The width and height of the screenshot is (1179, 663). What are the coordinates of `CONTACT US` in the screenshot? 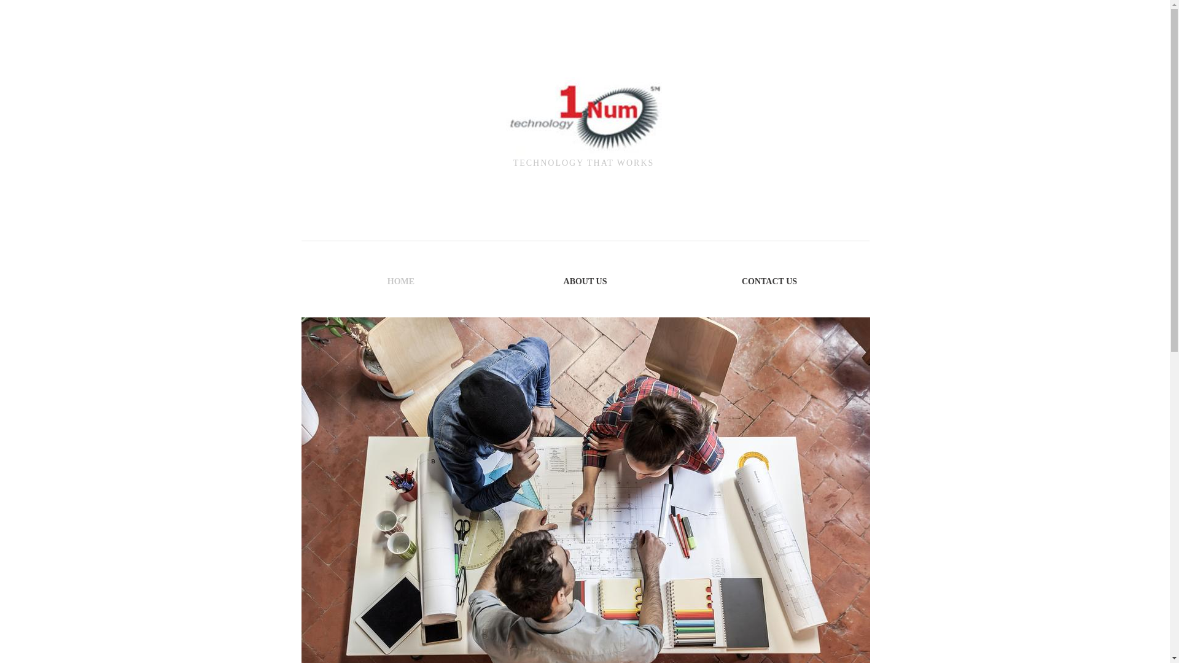 It's located at (769, 281).